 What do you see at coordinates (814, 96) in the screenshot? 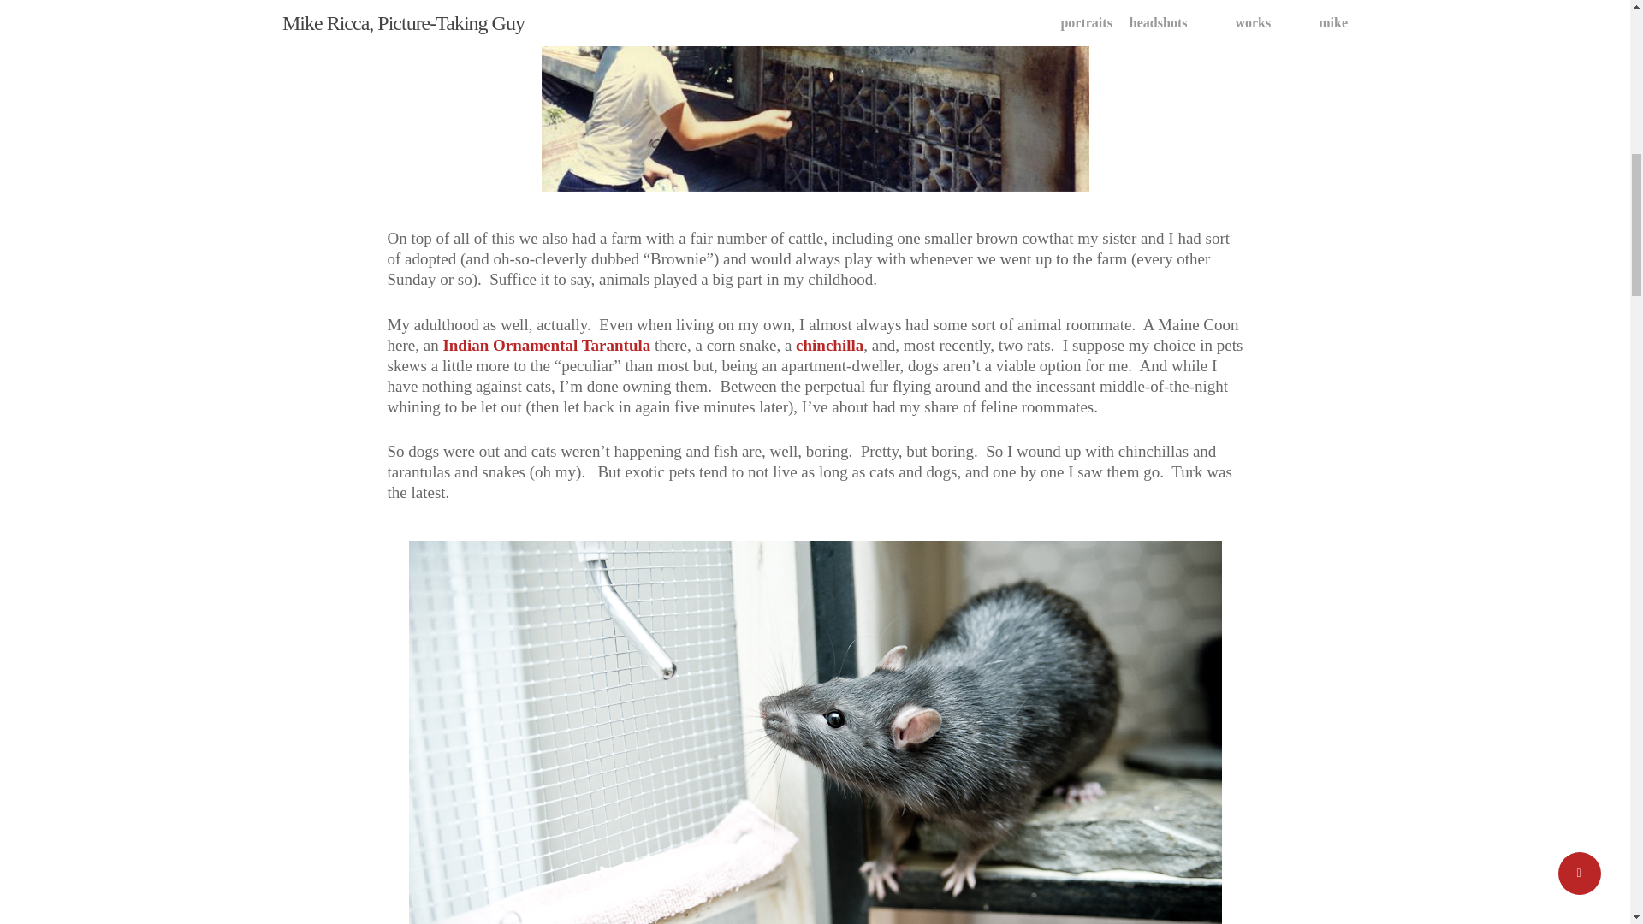
I see `2010.06.22 - people say we monkey around` at bounding box center [814, 96].